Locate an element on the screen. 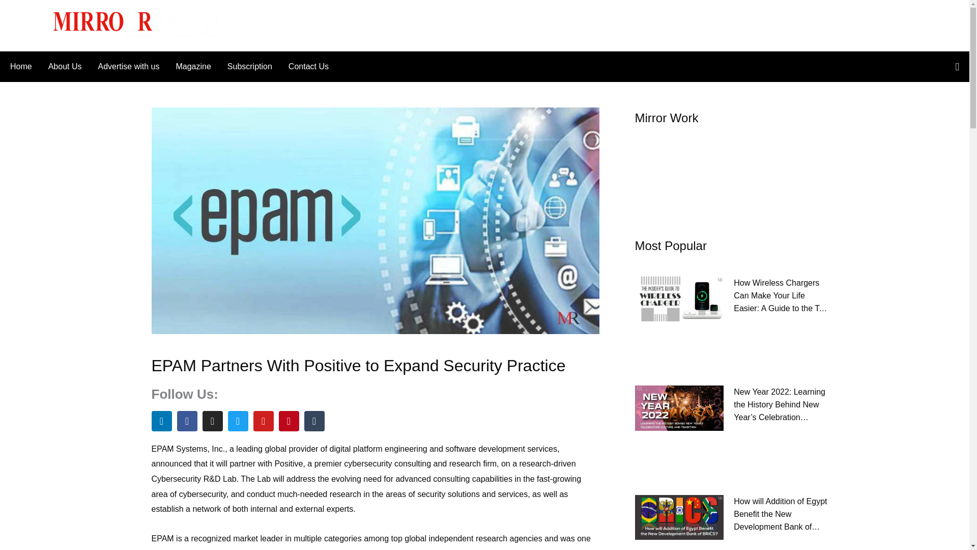 Image resolution: width=977 pixels, height=550 pixels. Youtube is located at coordinates (263, 421).